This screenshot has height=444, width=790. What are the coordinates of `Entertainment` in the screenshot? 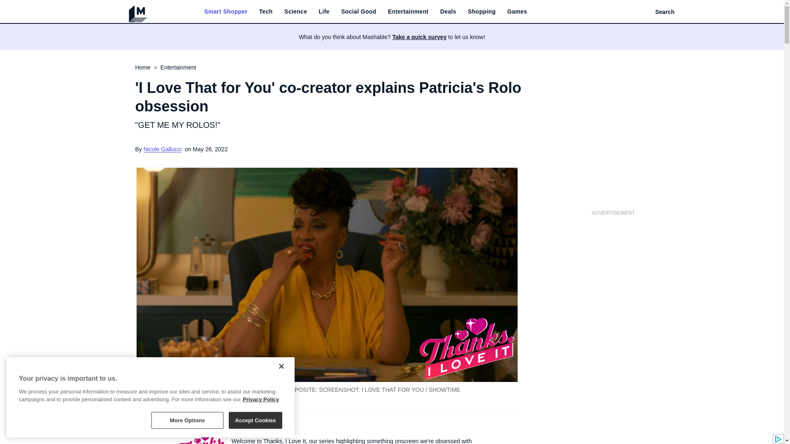 It's located at (408, 12).